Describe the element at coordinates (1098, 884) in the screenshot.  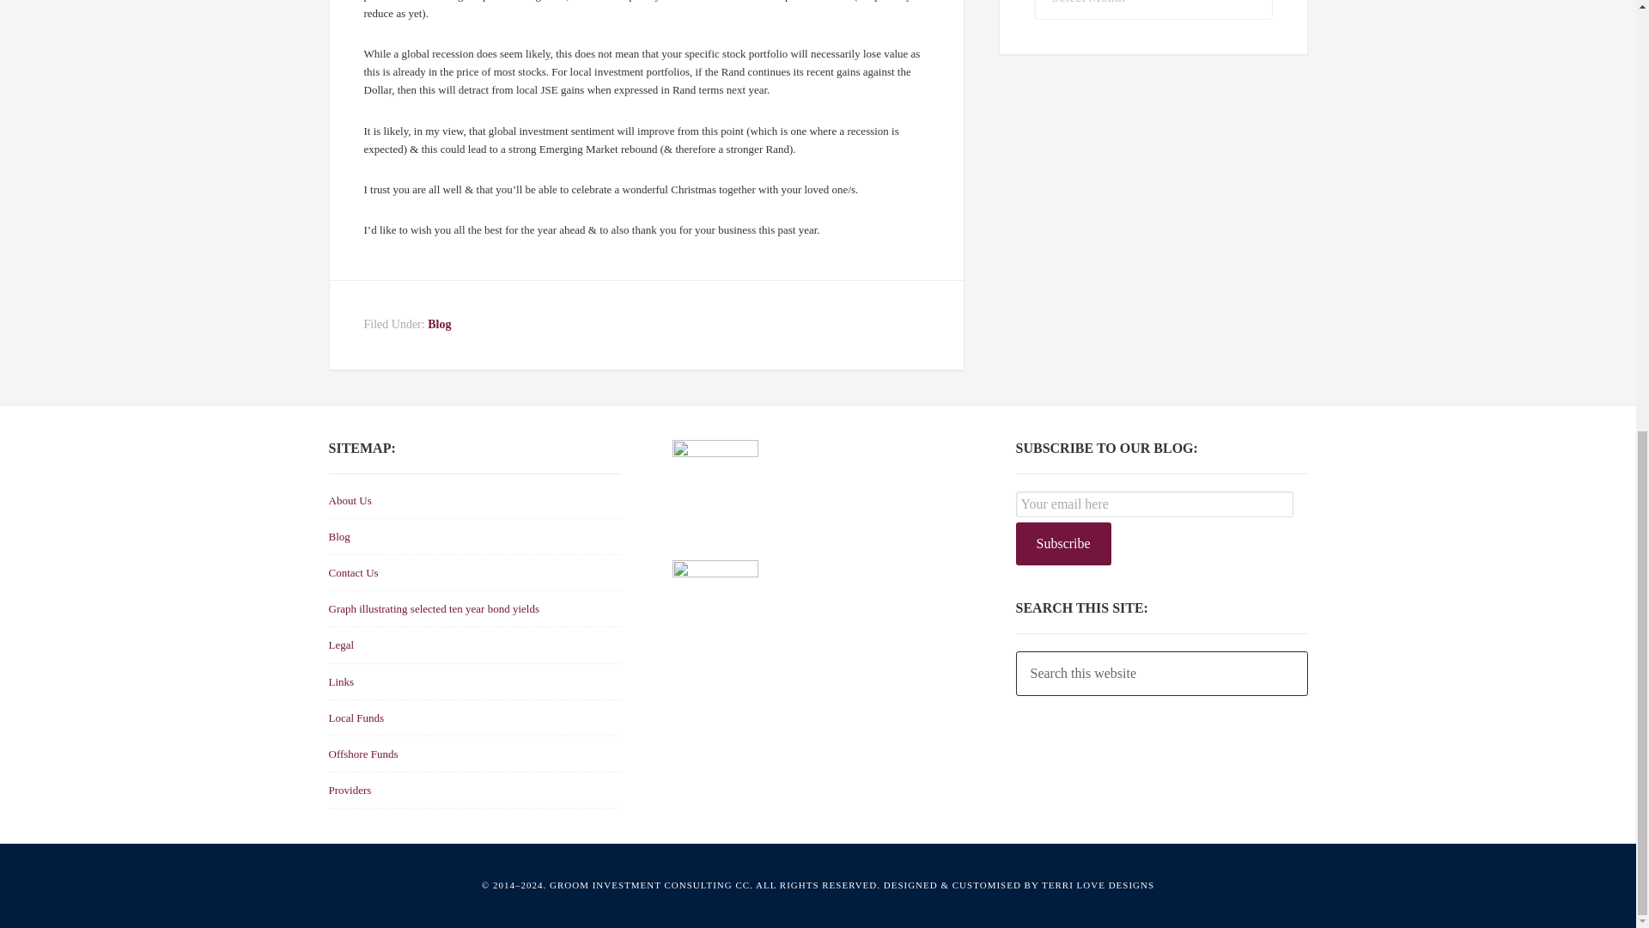
I see `TERRI LOVE DESIGNS` at that location.